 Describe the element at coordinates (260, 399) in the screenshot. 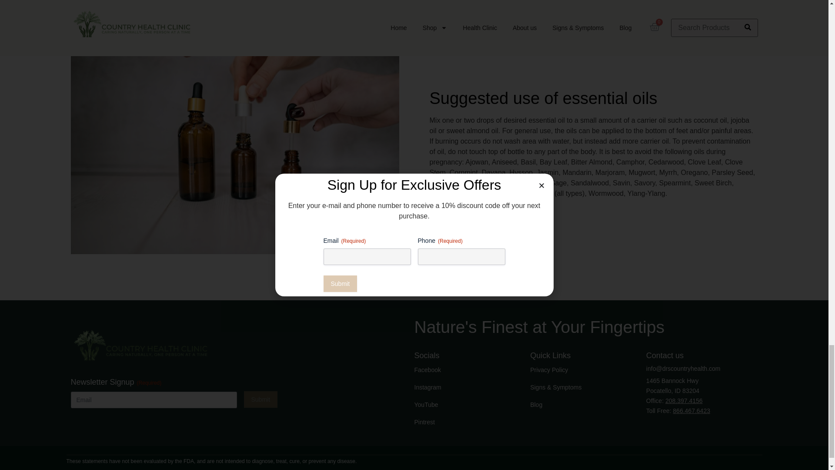

I see `Submit` at that location.